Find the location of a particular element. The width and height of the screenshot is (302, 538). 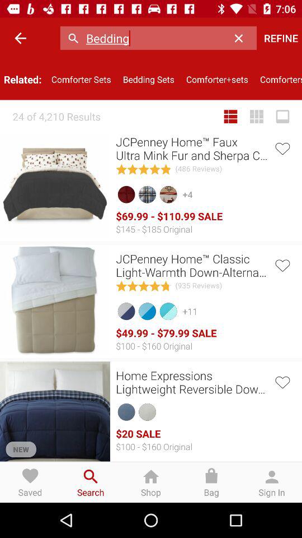

flip to the bedding sets item is located at coordinates (149, 80).